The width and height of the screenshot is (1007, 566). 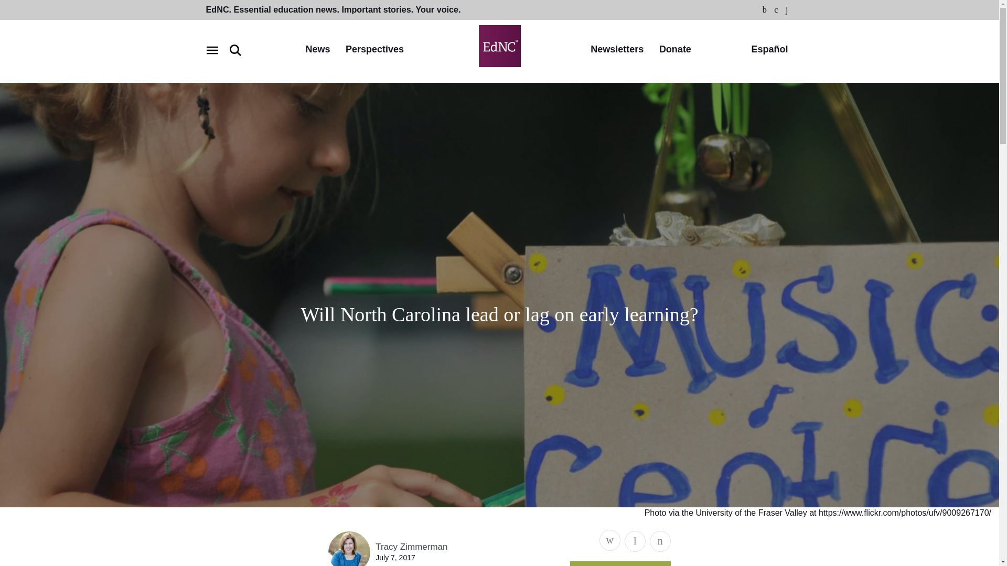 I want to click on Open navigation, so click(x=212, y=50).